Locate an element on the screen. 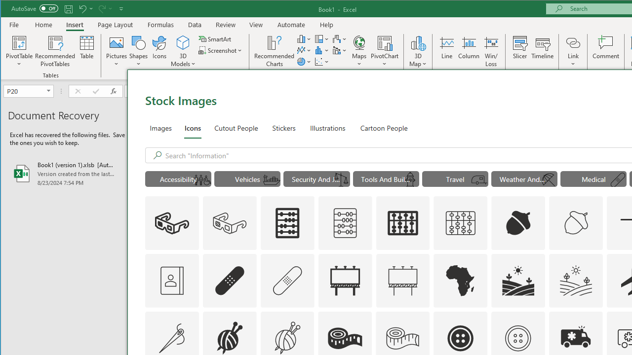 The width and height of the screenshot is (632, 355). "Travel" Icons. is located at coordinates (455, 178).